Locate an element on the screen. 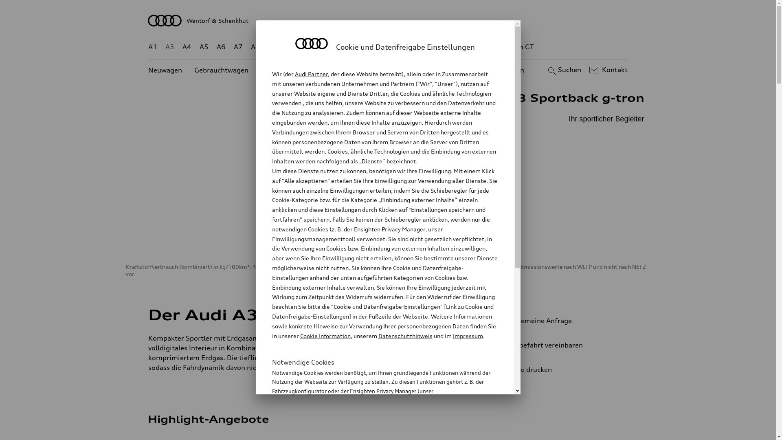  Q3 is located at coordinates (290, 47).